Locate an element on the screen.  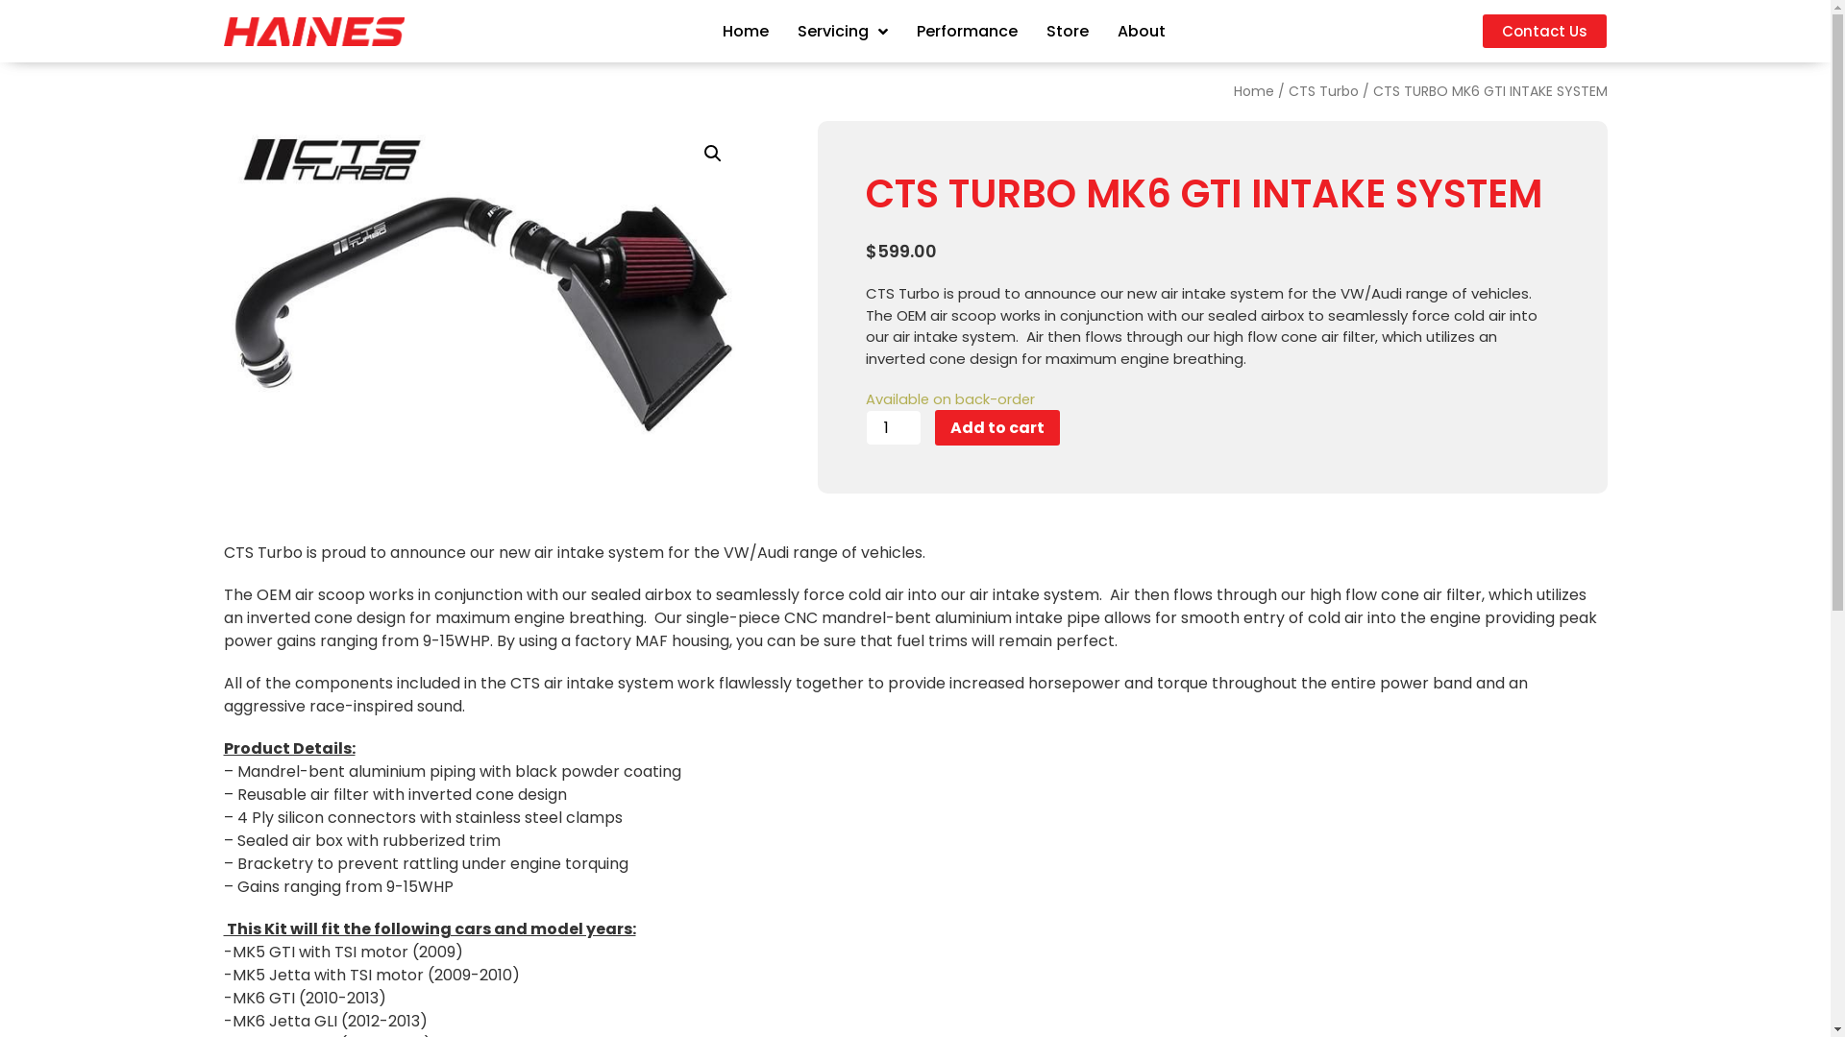
Contact Us is located at coordinates (1545, 31).